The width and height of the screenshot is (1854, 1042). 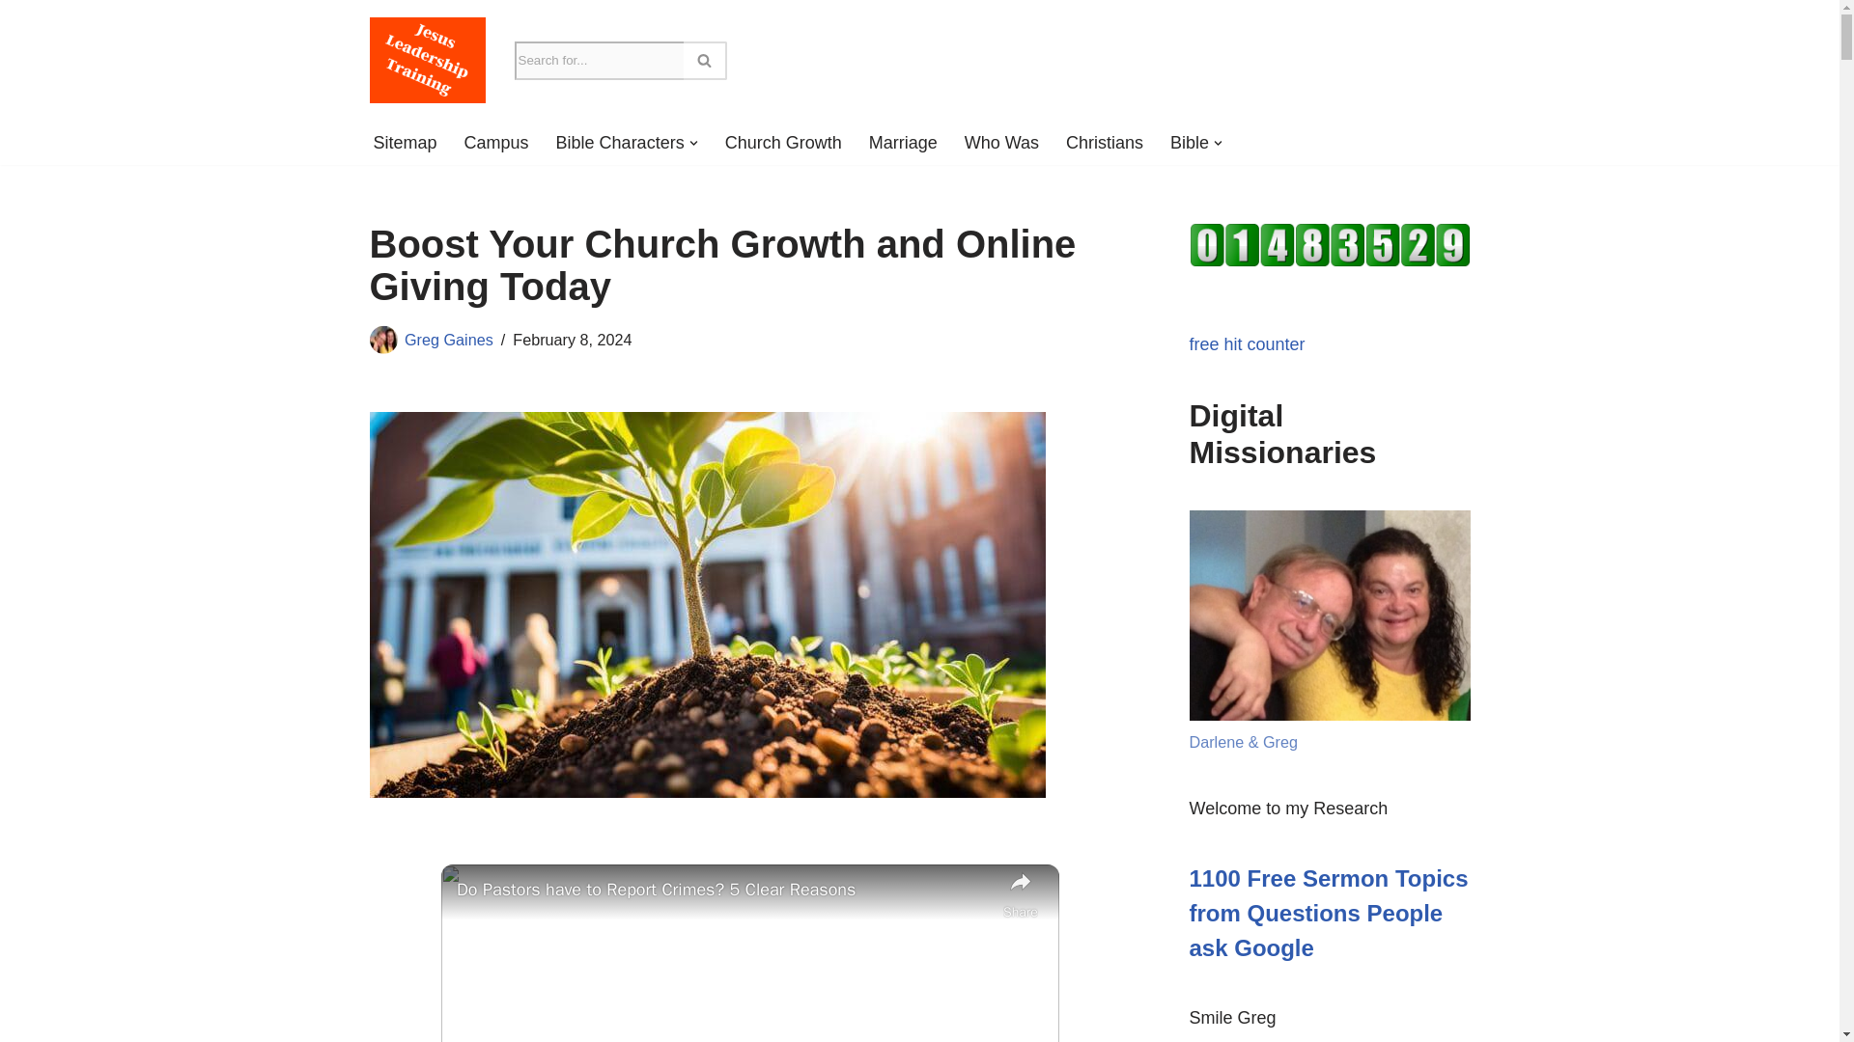 I want to click on Christians, so click(x=1105, y=143).